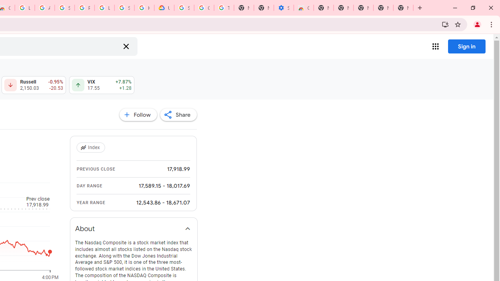 This screenshot has height=281, width=500. Describe the element at coordinates (134, 229) in the screenshot. I see `About` at that location.